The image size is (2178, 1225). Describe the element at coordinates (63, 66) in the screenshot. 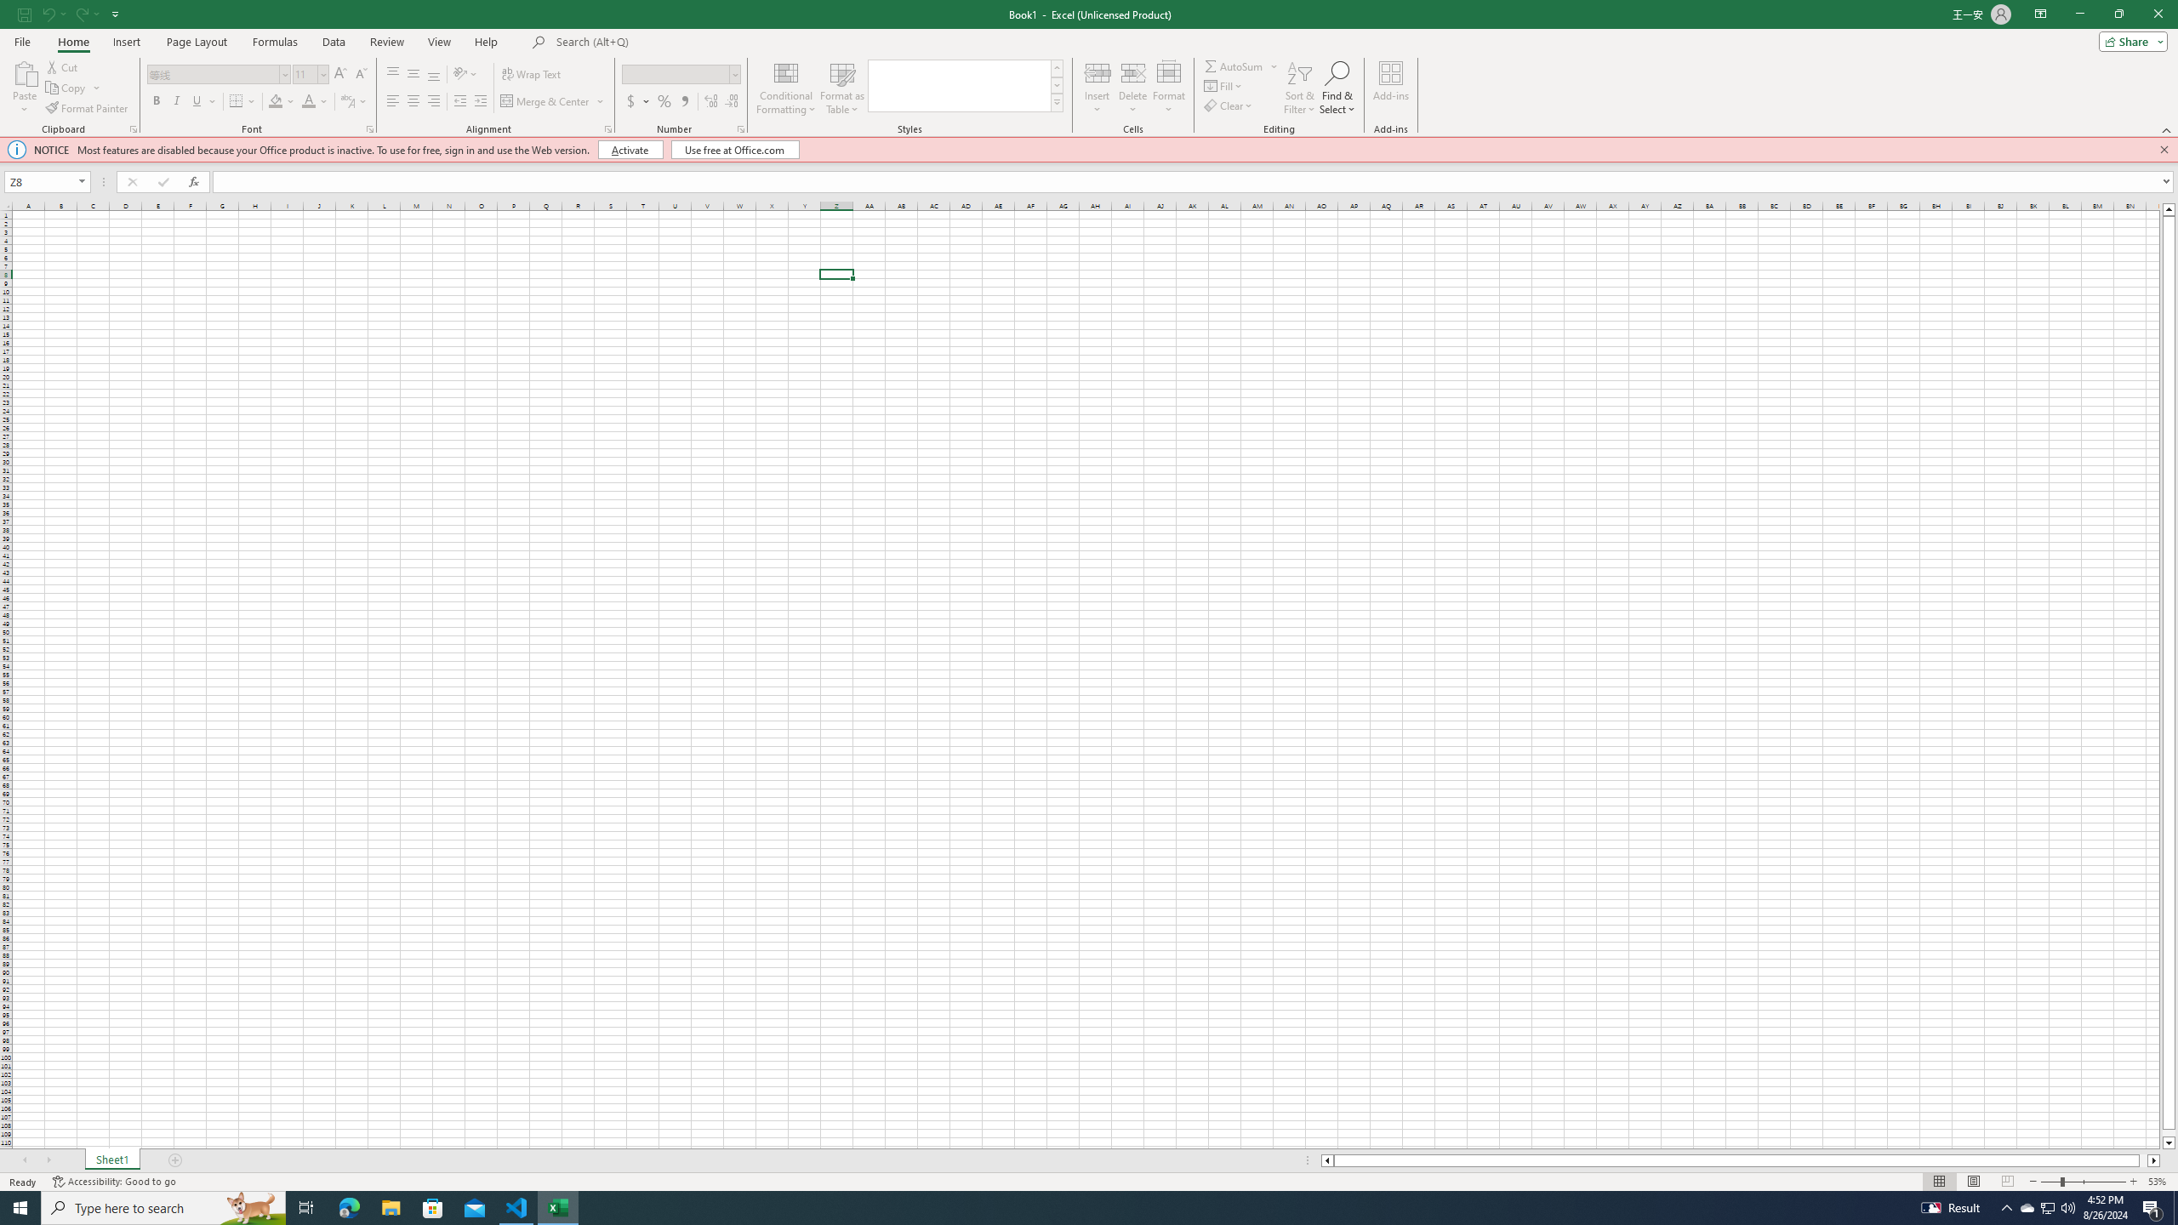

I see `Cut` at that location.